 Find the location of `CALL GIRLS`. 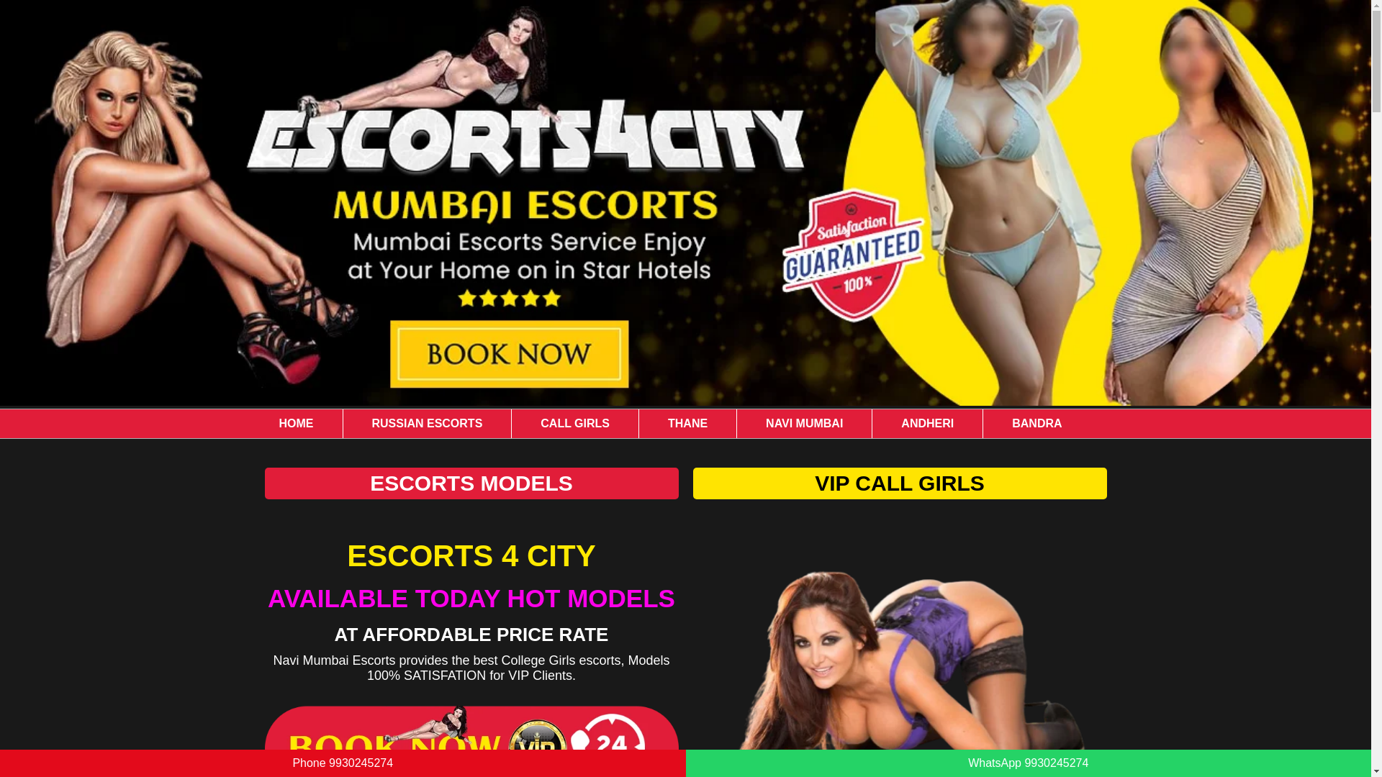

CALL GIRLS is located at coordinates (574, 424).